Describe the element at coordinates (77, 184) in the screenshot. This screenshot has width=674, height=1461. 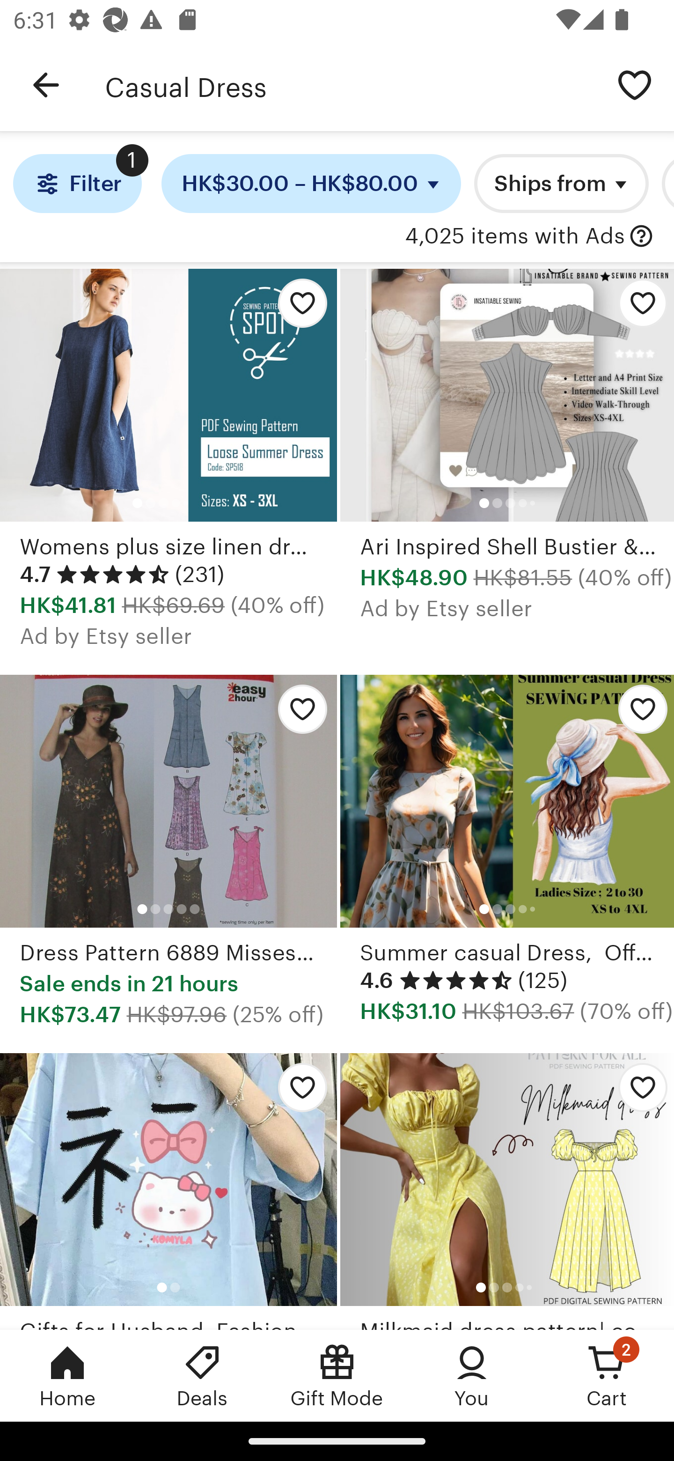
I see `Filter` at that location.